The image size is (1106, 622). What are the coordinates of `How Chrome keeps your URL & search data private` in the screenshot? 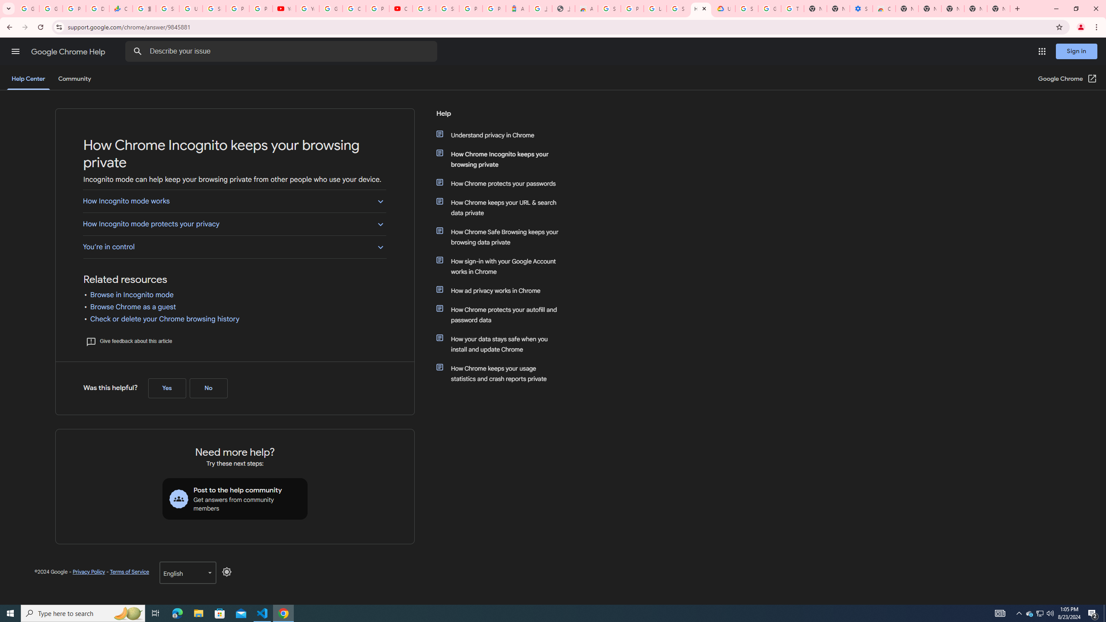 It's located at (502, 207).